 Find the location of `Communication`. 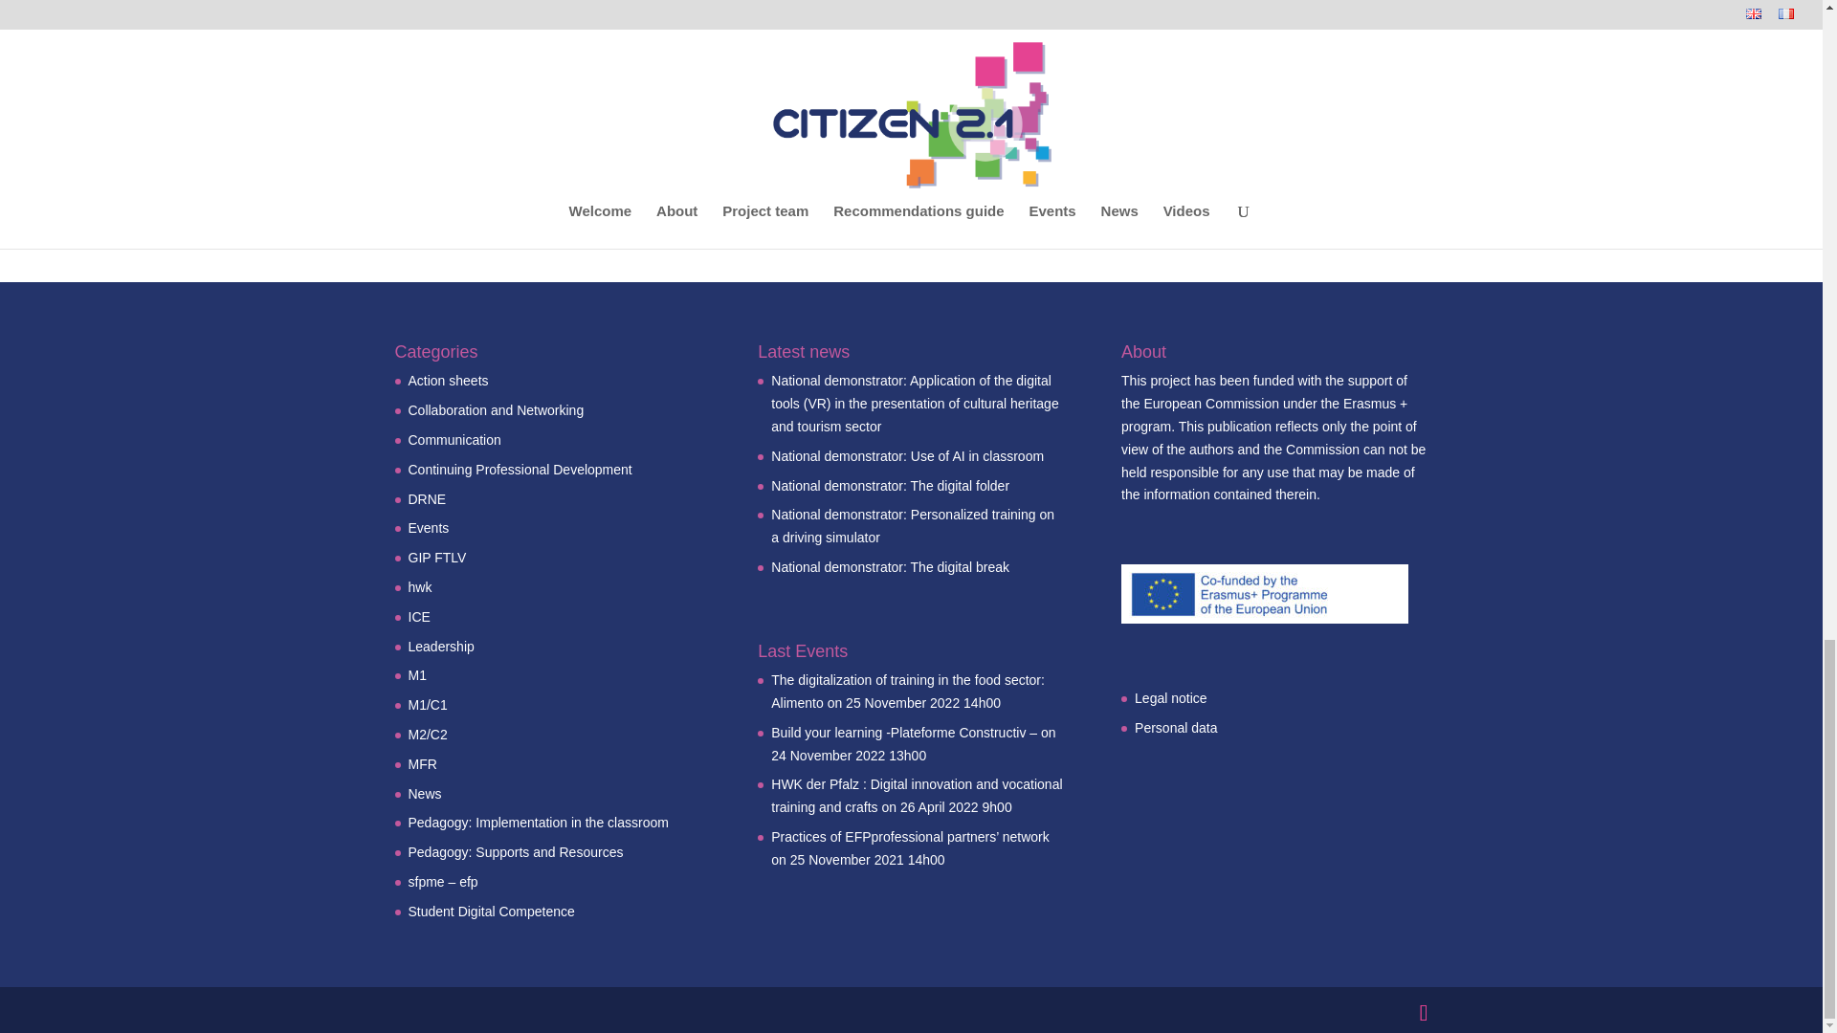

Communication is located at coordinates (454, 440).